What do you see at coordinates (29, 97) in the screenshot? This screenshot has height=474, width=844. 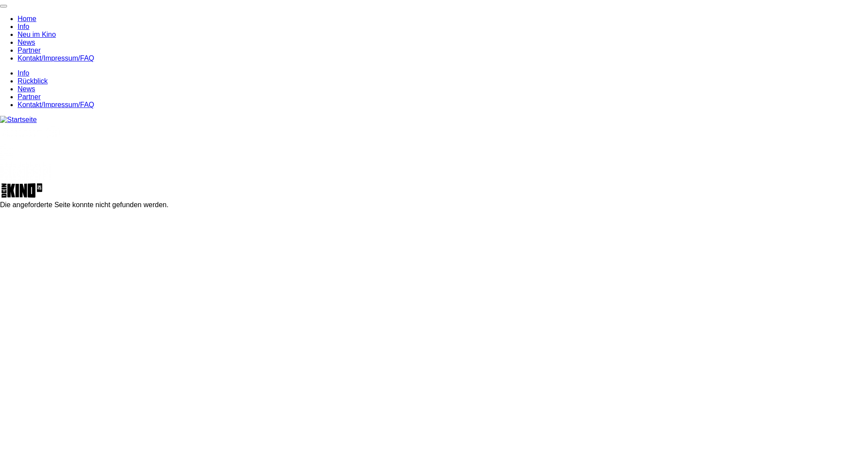 I see `Partner` at bounding box center [29, 97].